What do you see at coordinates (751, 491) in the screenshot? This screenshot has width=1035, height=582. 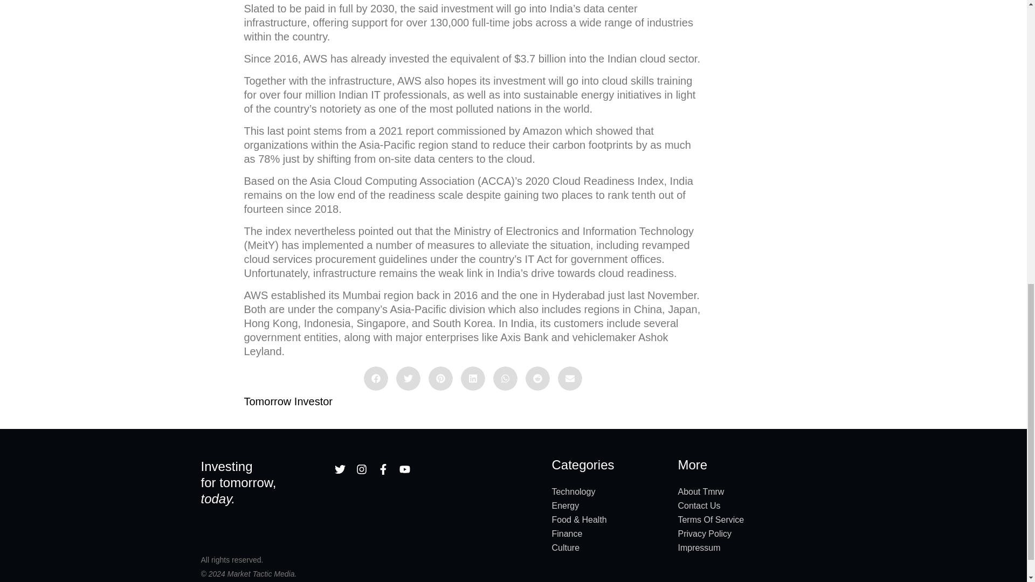 I see `About Tmrw` at bounding box center [751, 491].